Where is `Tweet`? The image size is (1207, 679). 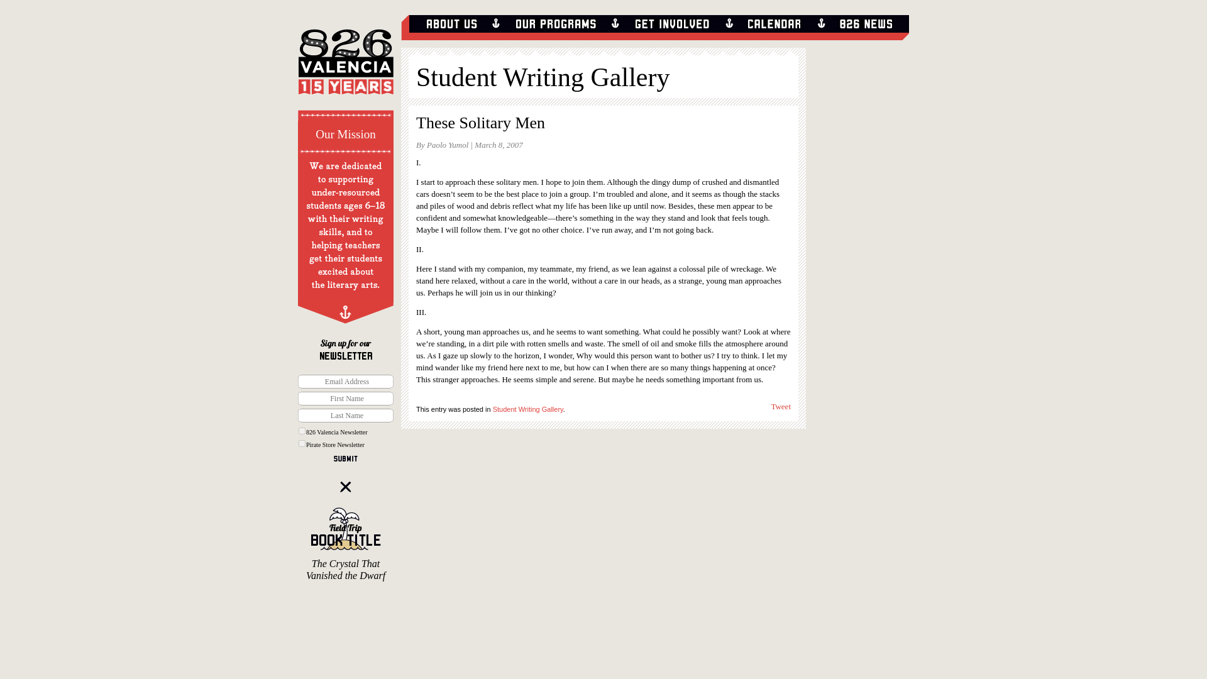 Tweet is located at coordinates (781, 406).